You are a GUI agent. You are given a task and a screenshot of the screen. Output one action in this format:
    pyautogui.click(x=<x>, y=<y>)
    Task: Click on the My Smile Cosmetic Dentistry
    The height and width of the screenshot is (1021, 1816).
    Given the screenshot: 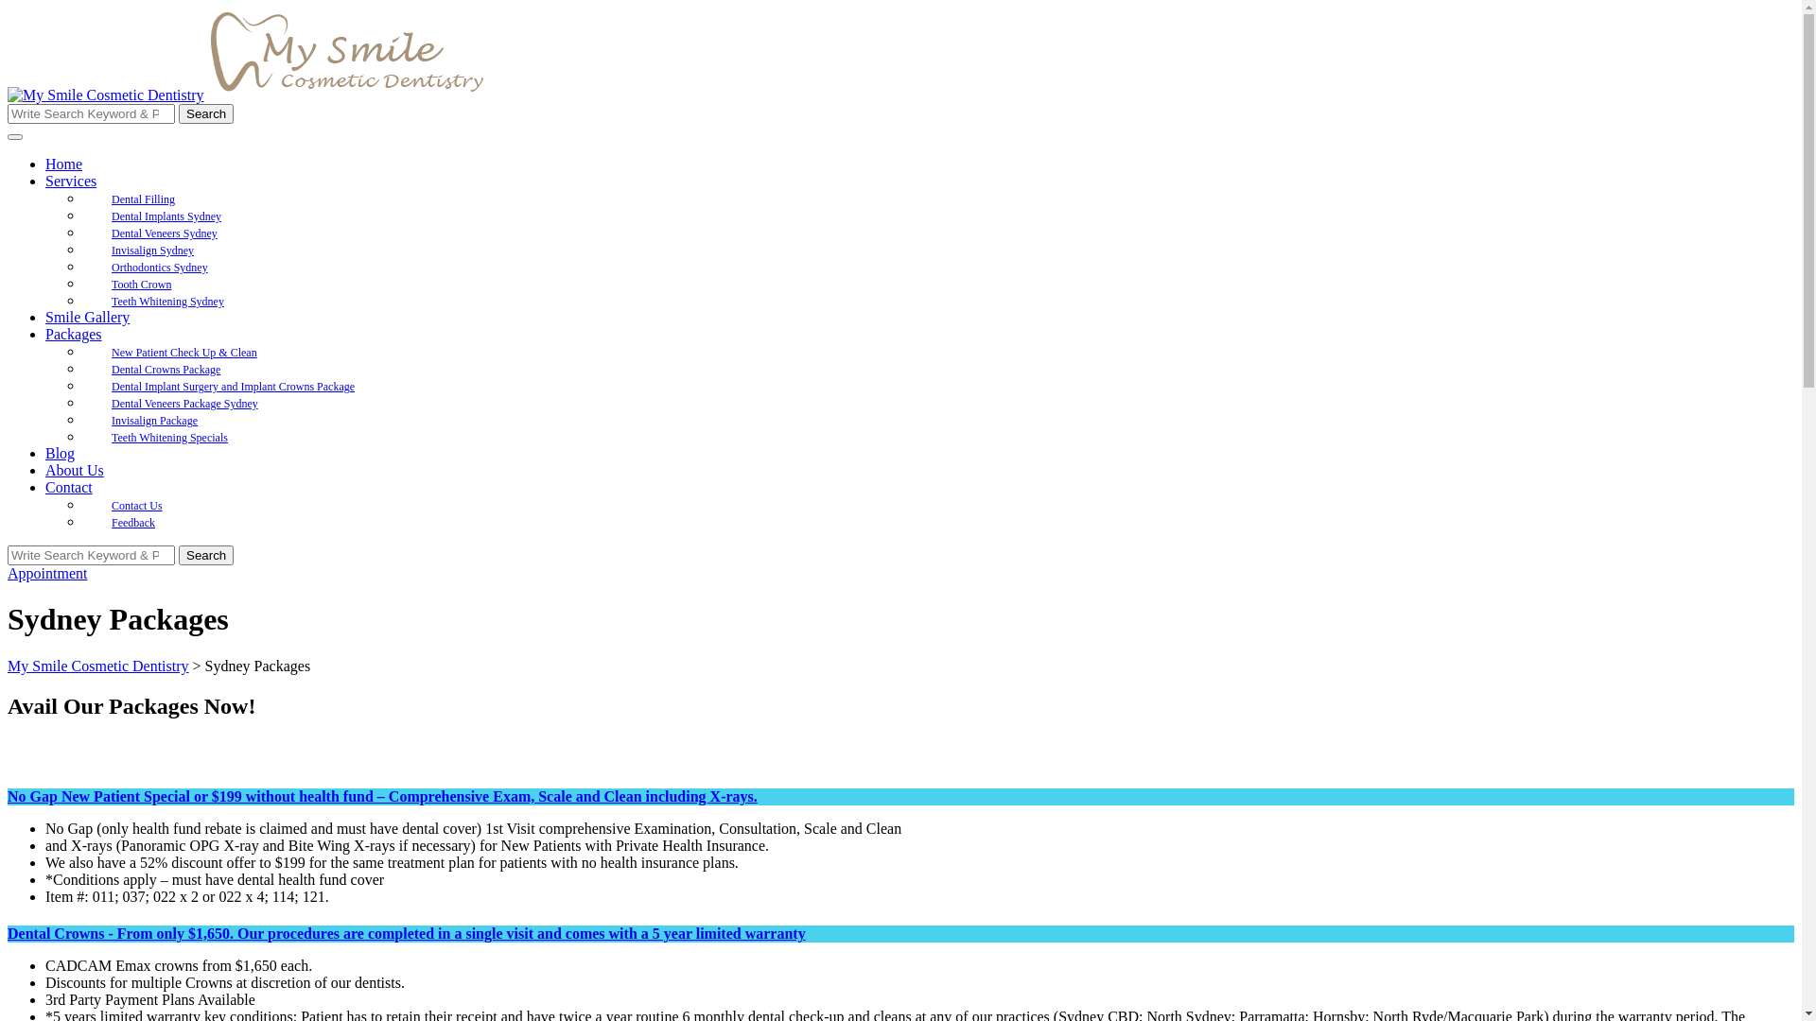 What is the action you would take?
    pyautogui.click(x=106, y=95)
    